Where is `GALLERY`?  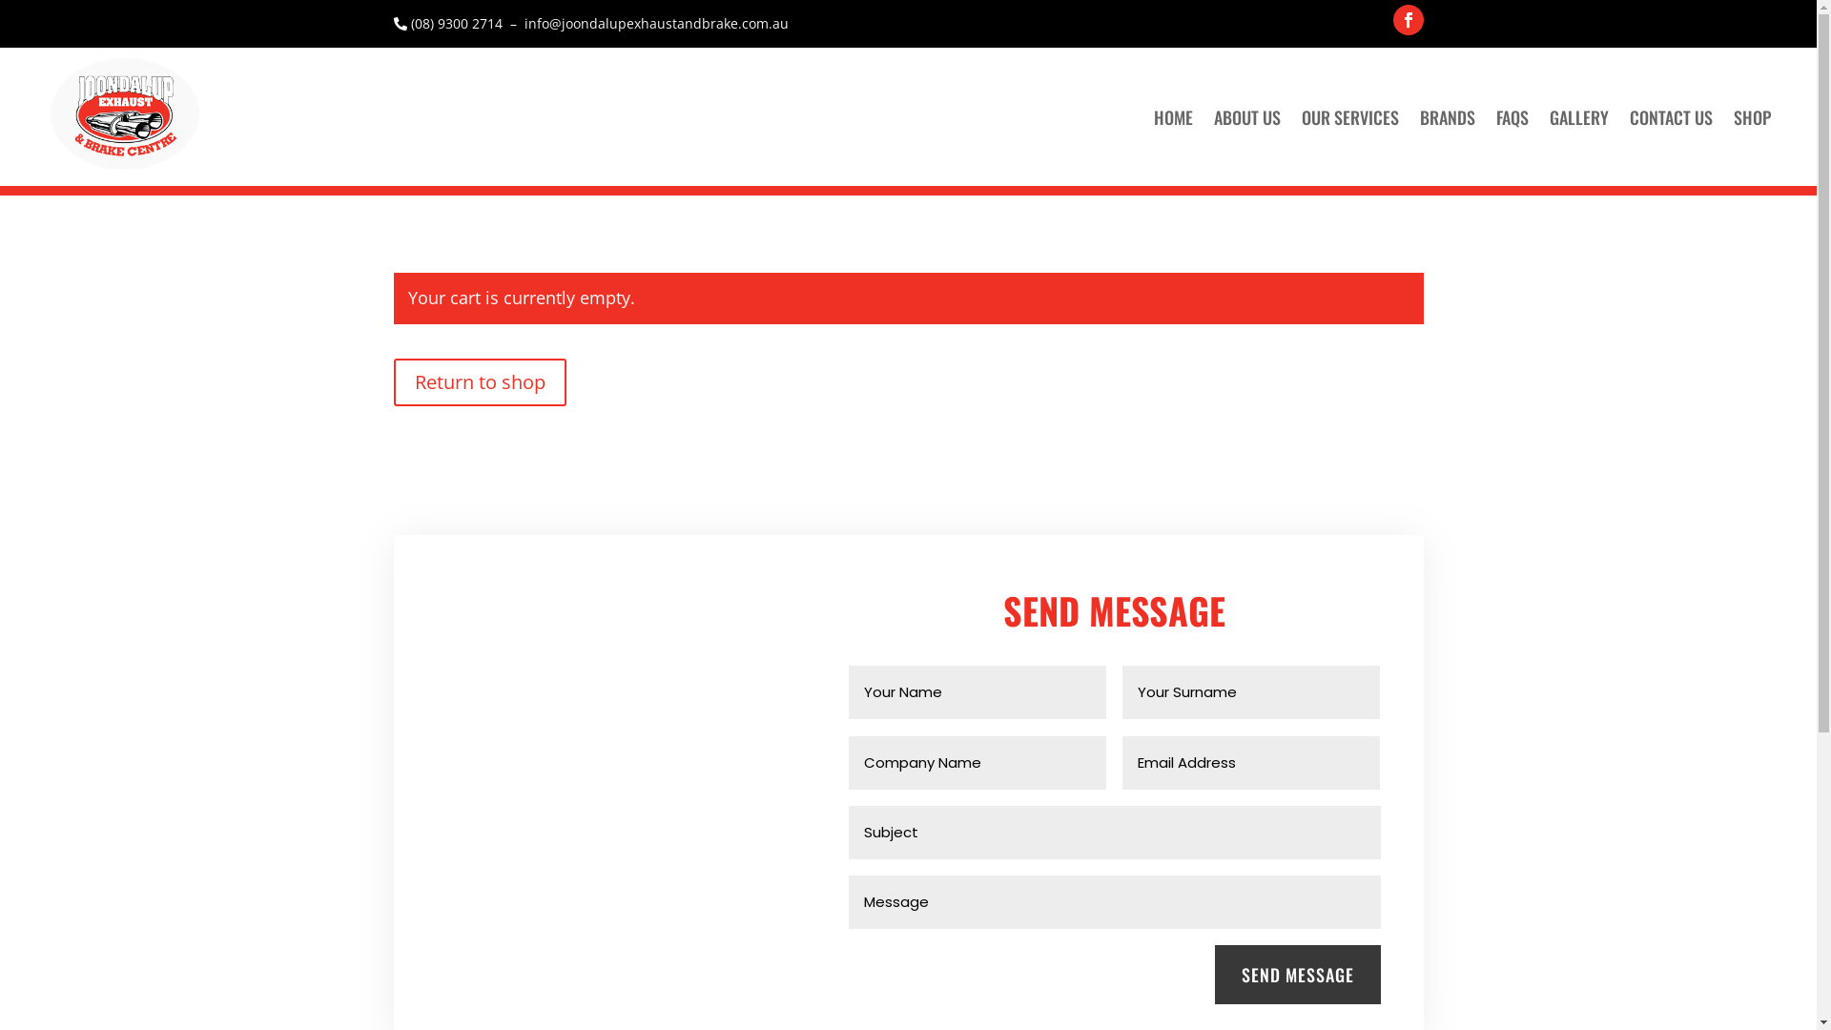 GALLERY is located at coordinates (1579, 116).